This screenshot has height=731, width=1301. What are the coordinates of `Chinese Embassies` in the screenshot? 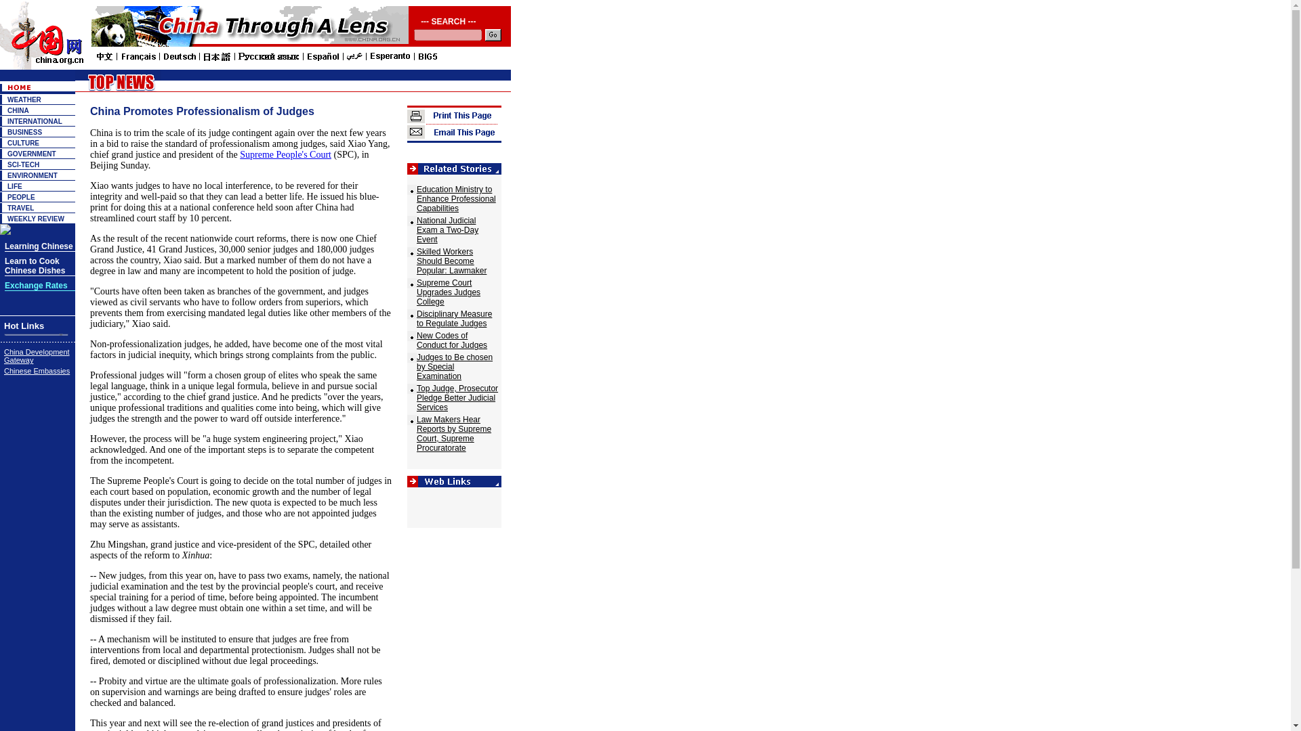 It's located at (37, 371).